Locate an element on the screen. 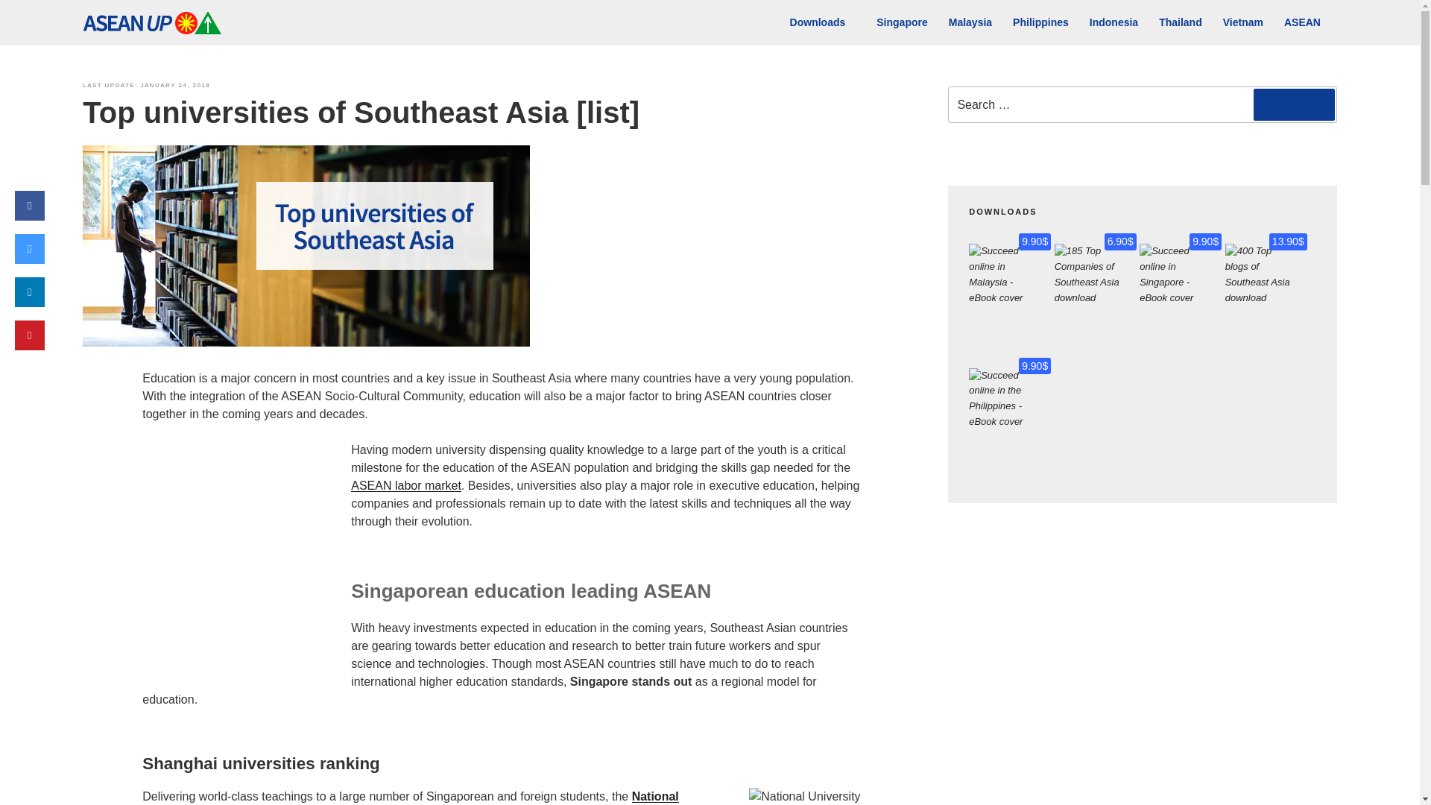 Image resolution: width=1431 pixels, height=805 pixels. Philippines is located at coordinates (1040, 22).